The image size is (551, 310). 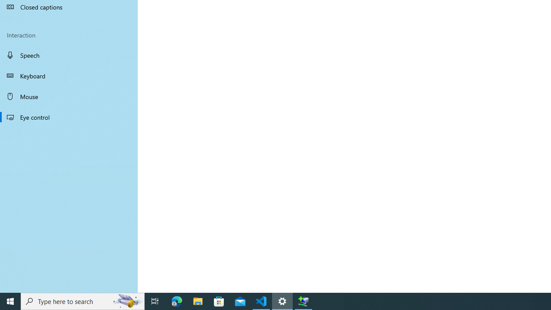 What do you see at coordinates (282, 301) in the screenshot?
I see `Settings - 1 running window` at bounding box center [282, 301].